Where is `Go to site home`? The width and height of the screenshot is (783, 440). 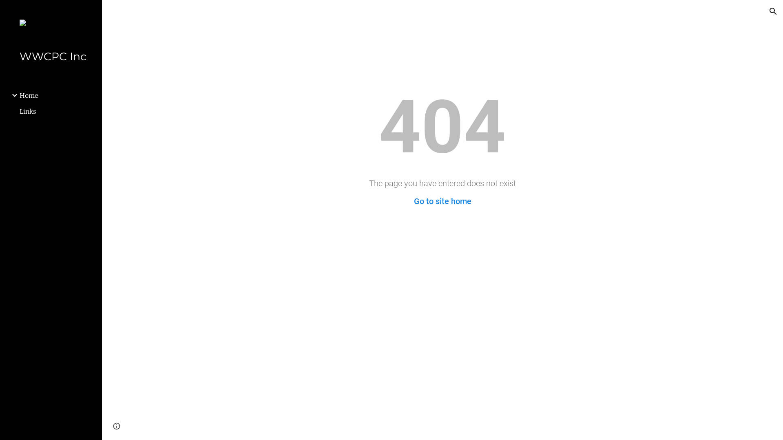
Go to site home is located at coordinates (442, 201).